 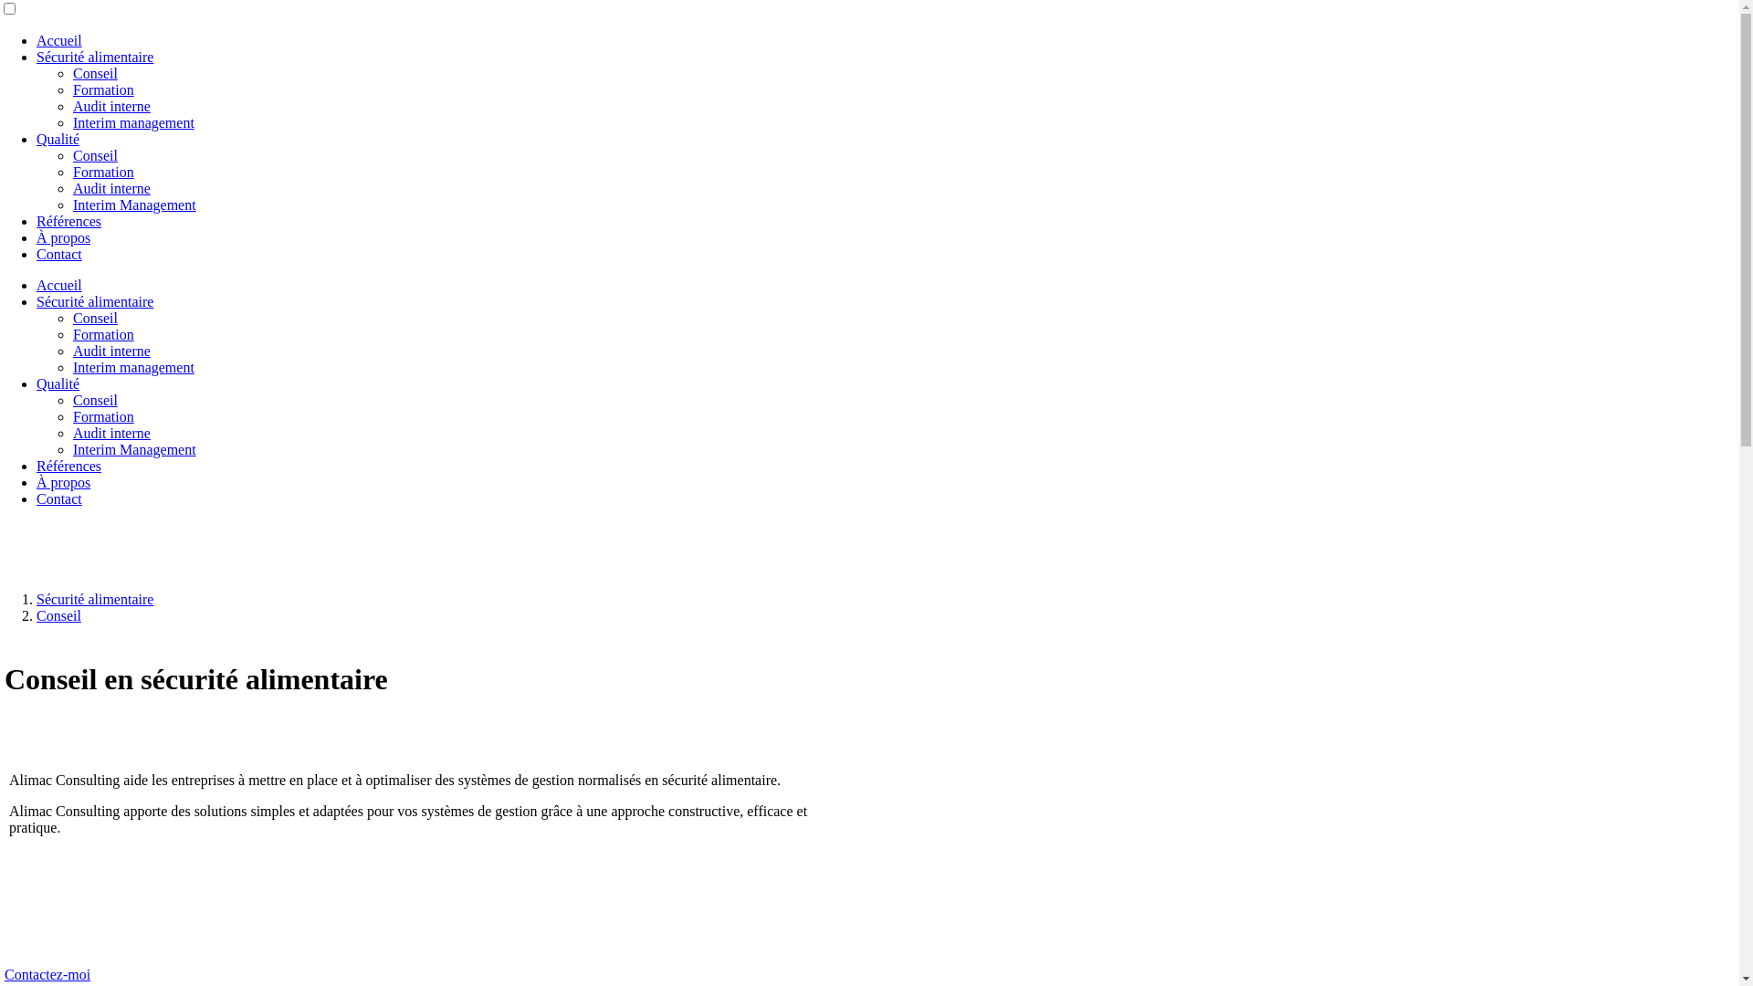 What do you see at coordinates (104, 89) in the screenshot?
I see `Formation` at bounding box center [104, 89].